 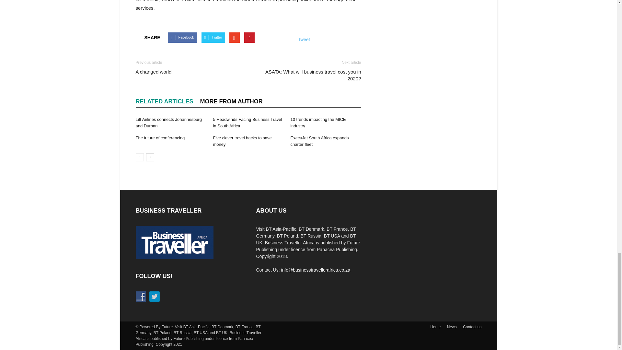 I want to click on The future of conferencing, so click(x=160, y=138).